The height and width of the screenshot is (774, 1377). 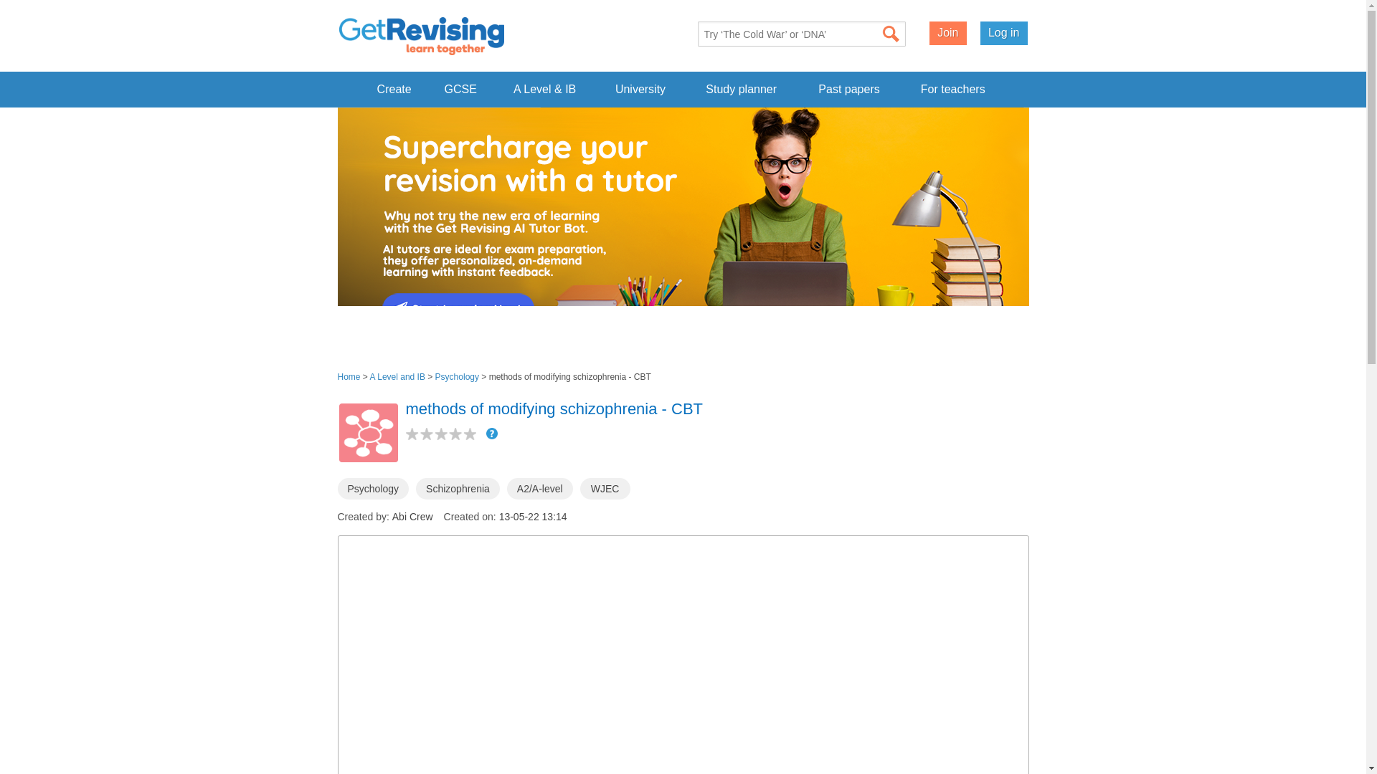 What do you see at coordinates (397, 377) in the screenshot?
I see `A Level and IB` at bounding box center [397, 377].